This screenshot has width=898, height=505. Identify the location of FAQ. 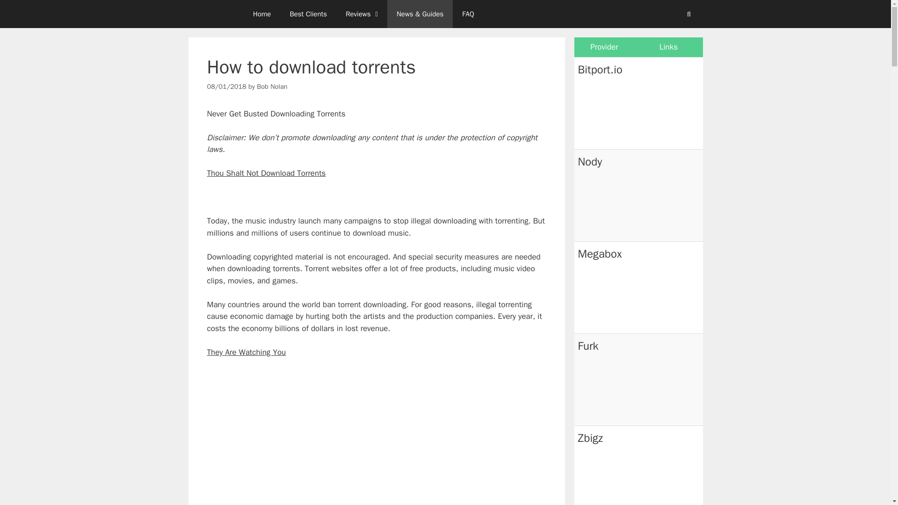
(468, 14).